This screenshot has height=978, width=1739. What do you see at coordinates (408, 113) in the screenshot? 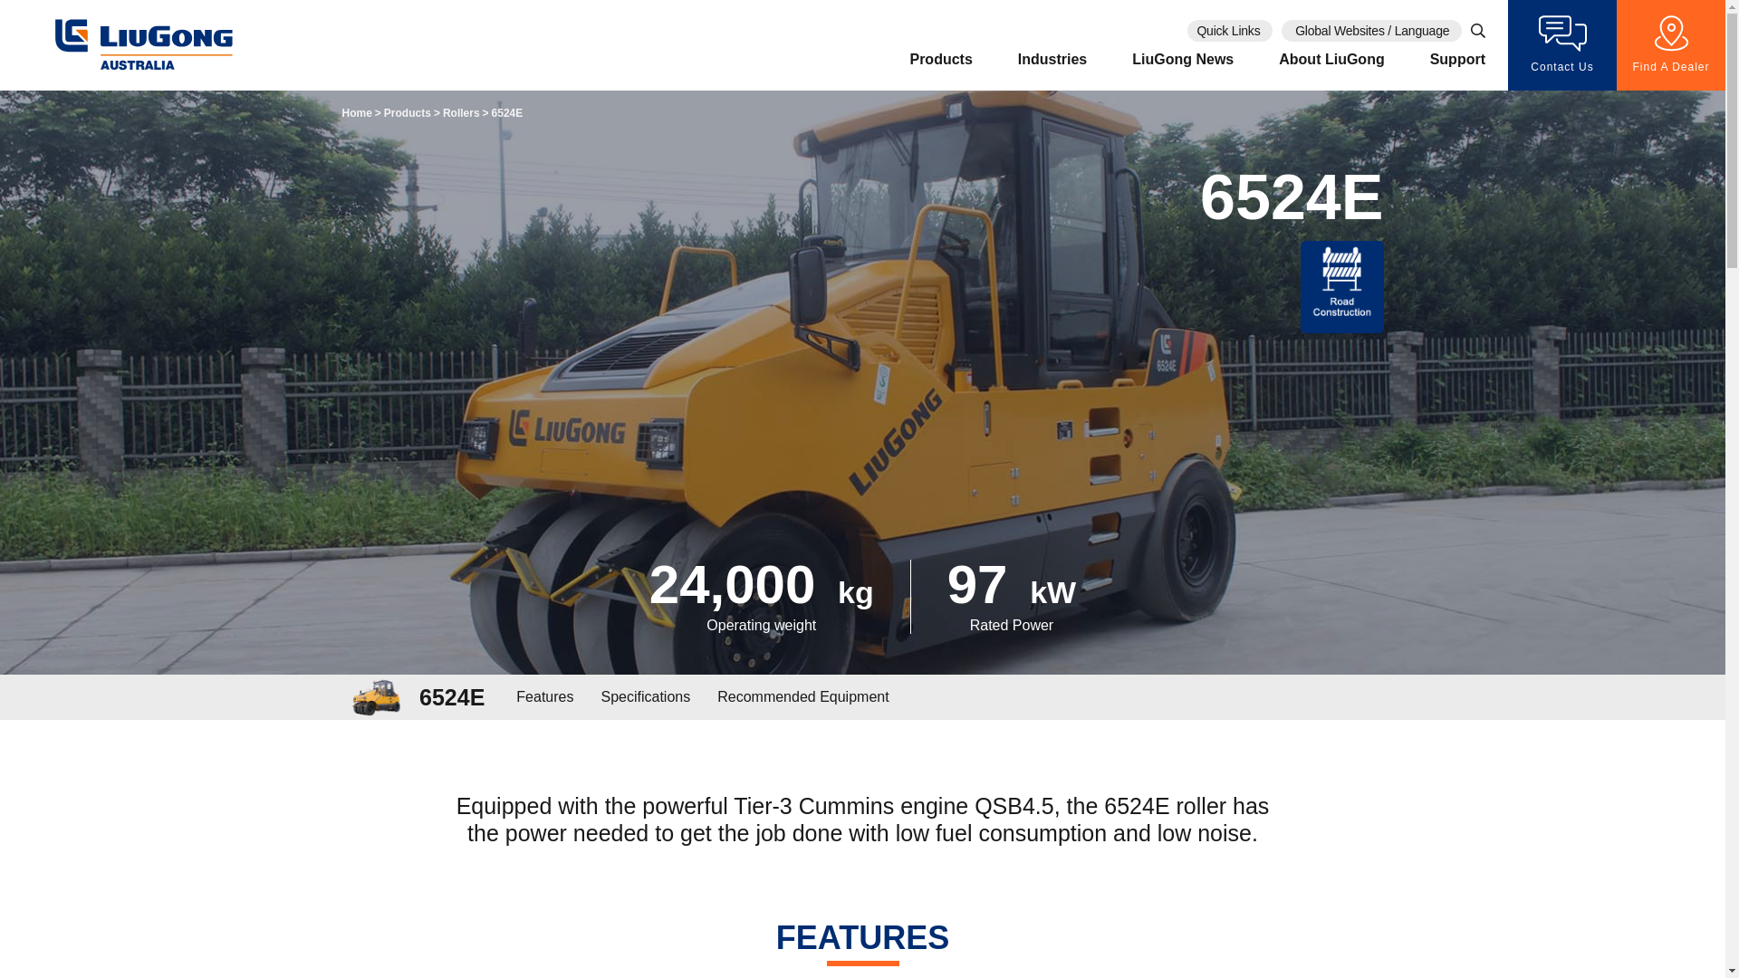
I see `Products` at bounding box center [408, 113].